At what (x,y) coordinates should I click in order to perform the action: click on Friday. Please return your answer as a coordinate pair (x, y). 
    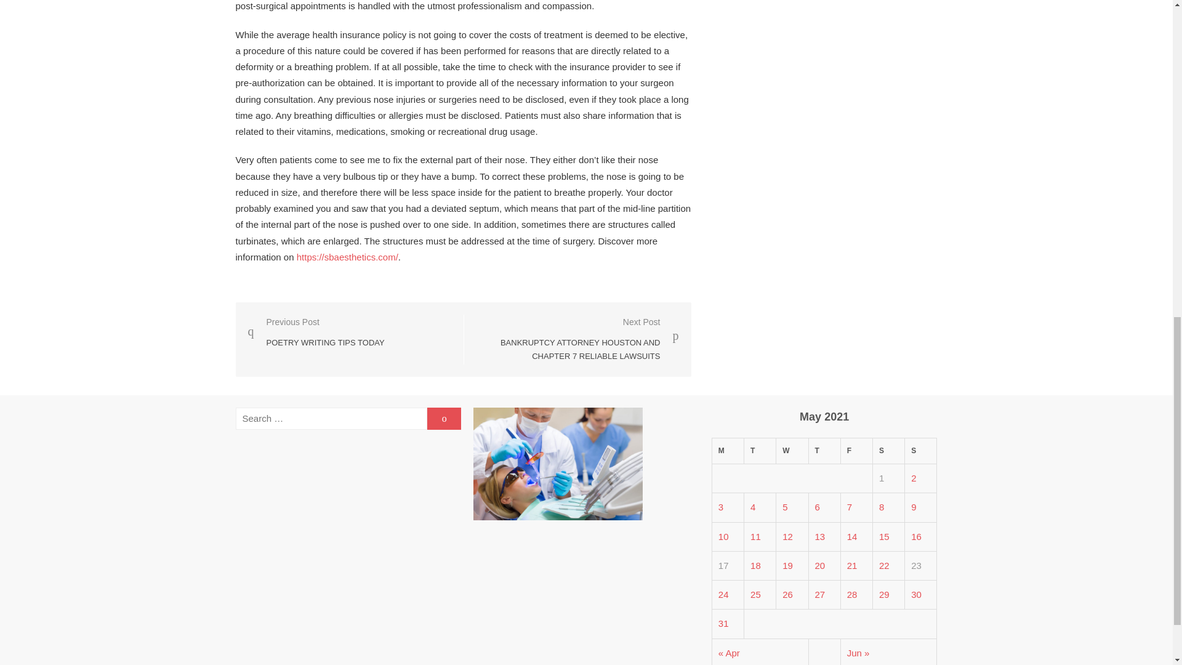
    Looking at the image, I should click on (888, 451).